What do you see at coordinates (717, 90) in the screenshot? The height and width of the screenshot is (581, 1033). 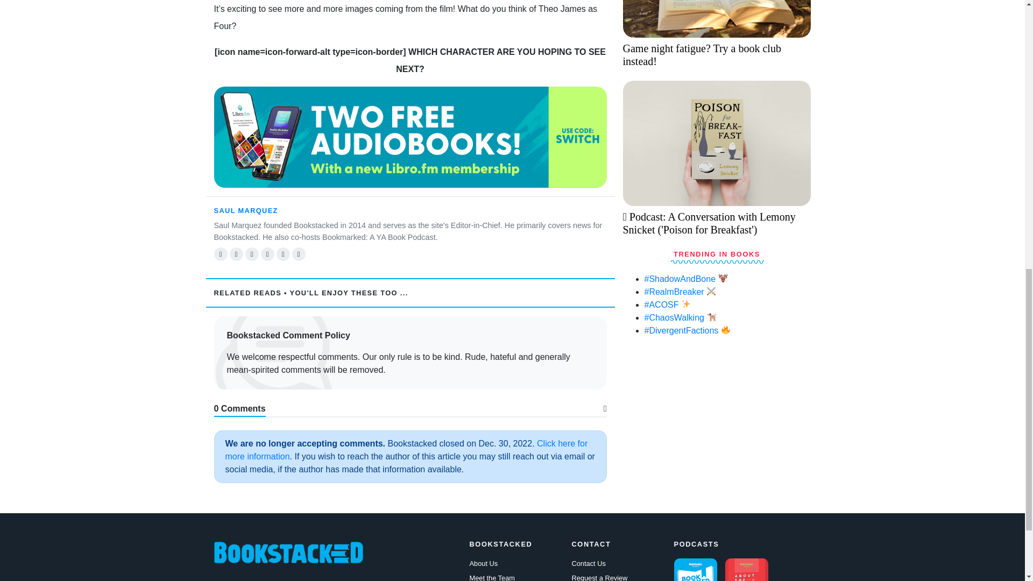 I see `Game night fatigue? Try a book club instead!` at bounding box center [717, 90].